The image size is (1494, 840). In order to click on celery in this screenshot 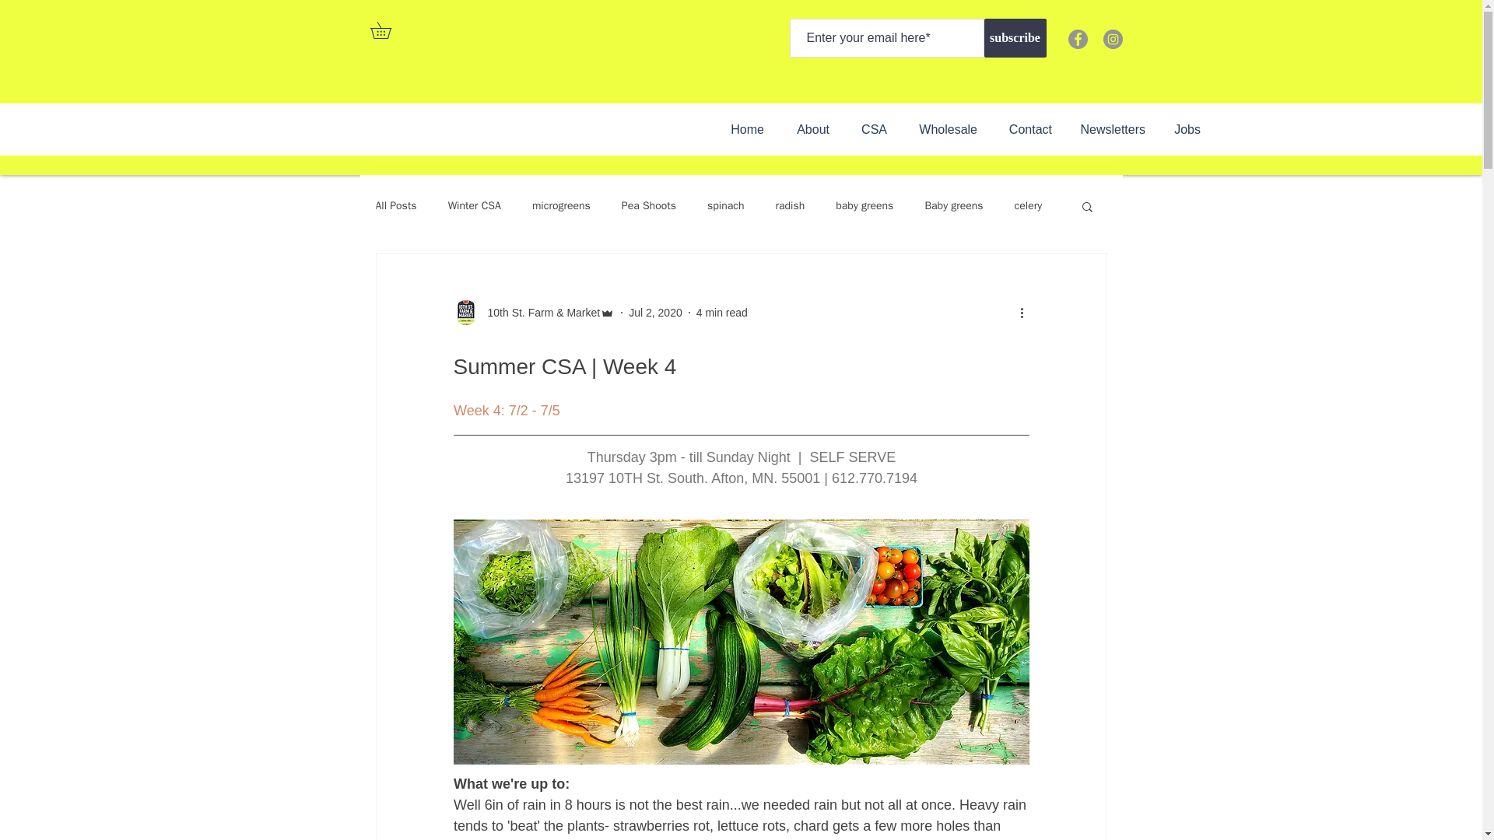, I will do `click(1029, 205)`.